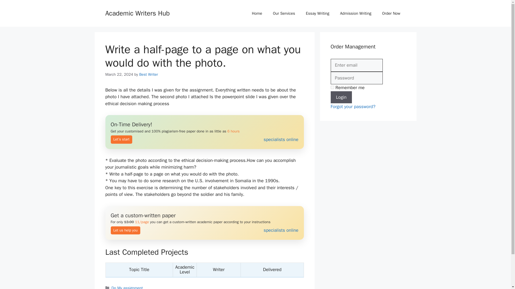 The image size is (515, 289). Describe the element at coordinates (353, 107) in the screenshot. I see `Forgot your password?` at that location.